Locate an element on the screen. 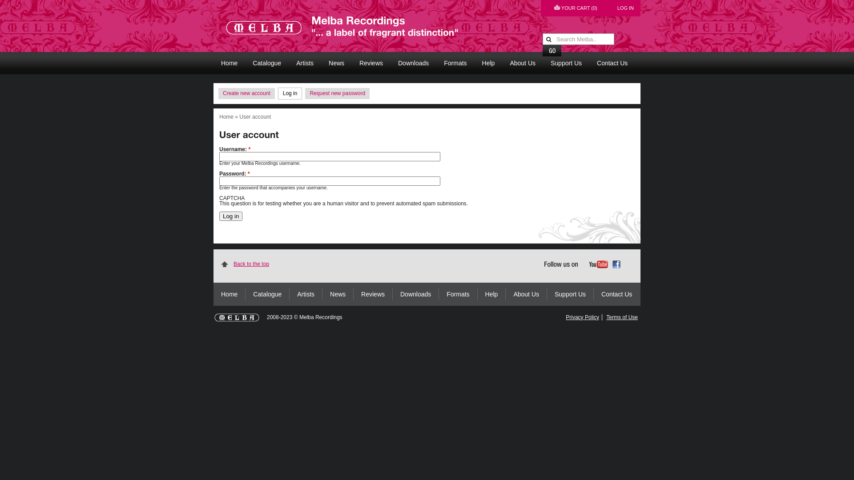 The image size is (854, 480). Artists is located at coordinates (305, 63).